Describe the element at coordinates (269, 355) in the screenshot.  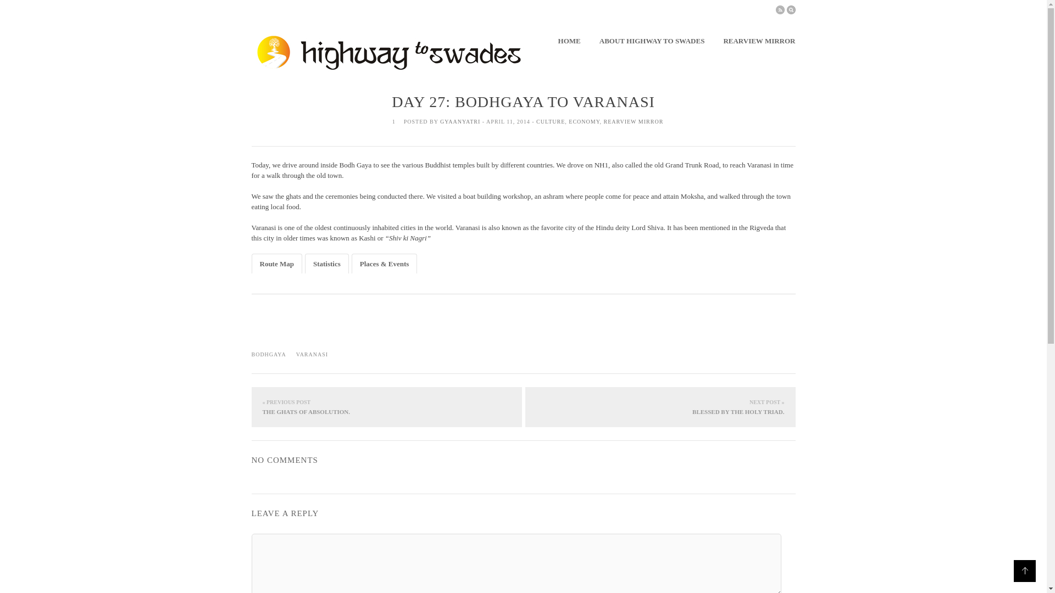
I see `BODHGAYA` at that location.